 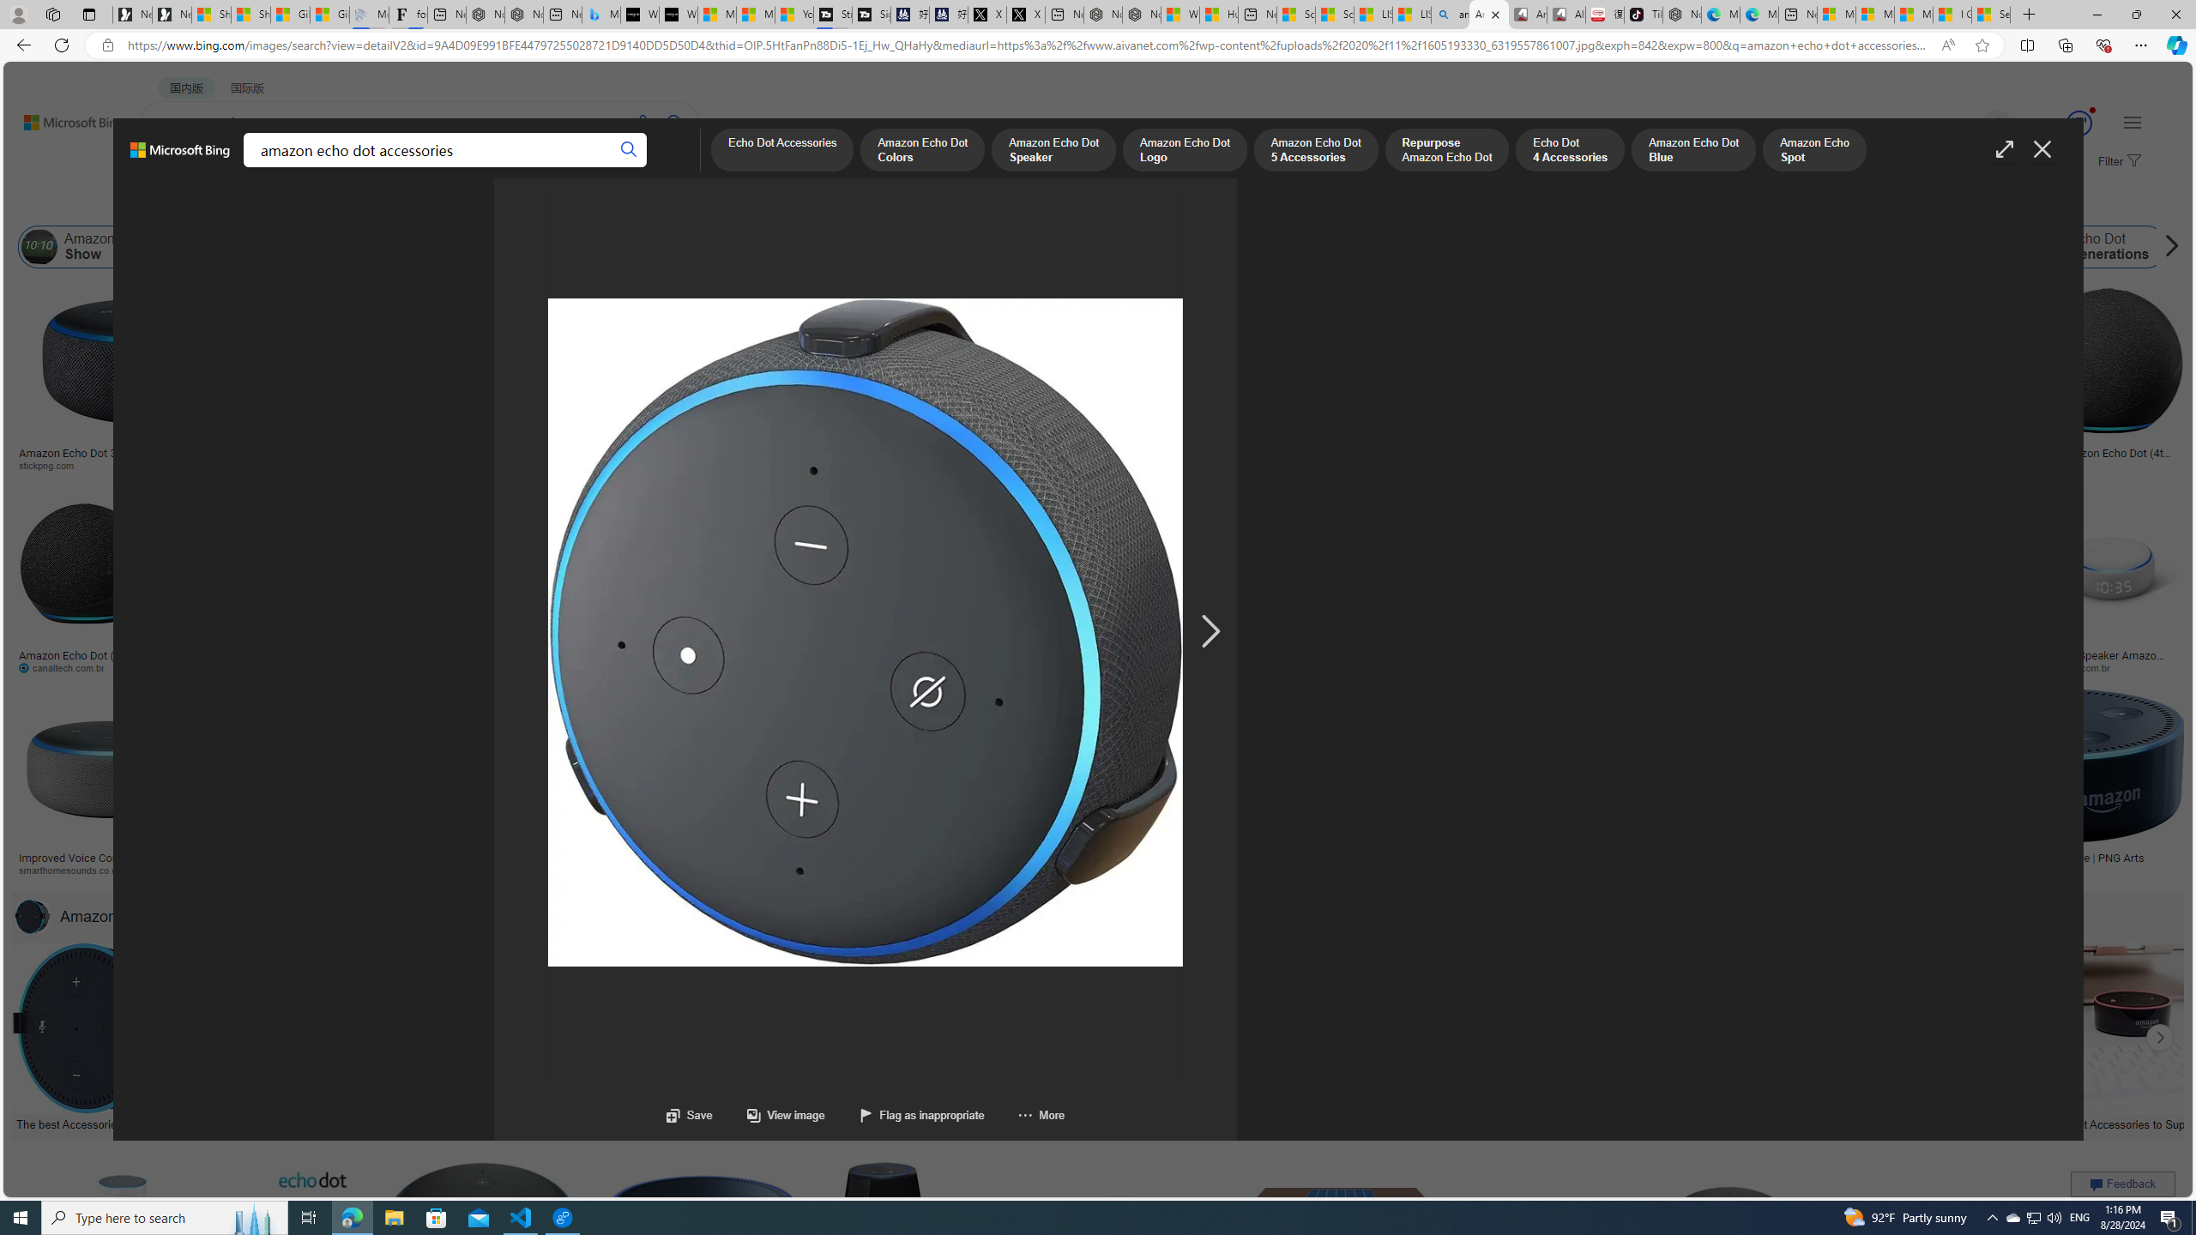 What do you see at coordinates (678, 15) in the screenshot?
I see `What's the best AI voice generator? - voice.ai` at bounding box center [678, 15].